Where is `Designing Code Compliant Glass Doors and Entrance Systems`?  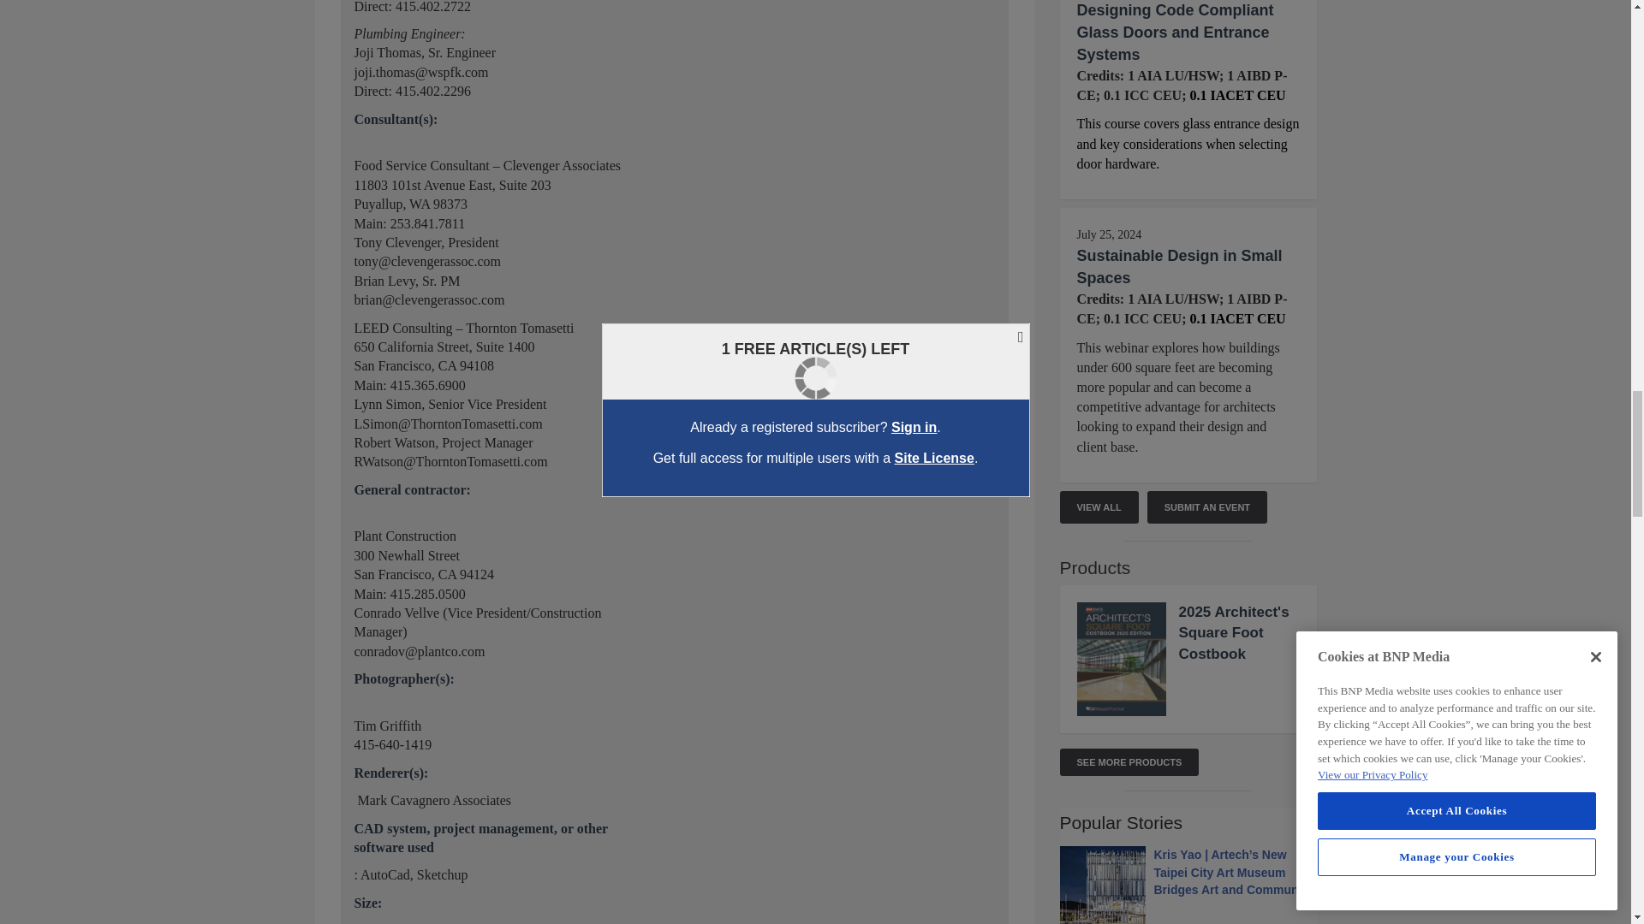 Designing Code Compliant Glass Doors and Entrance Systems is located at coordinates (1175, 33).